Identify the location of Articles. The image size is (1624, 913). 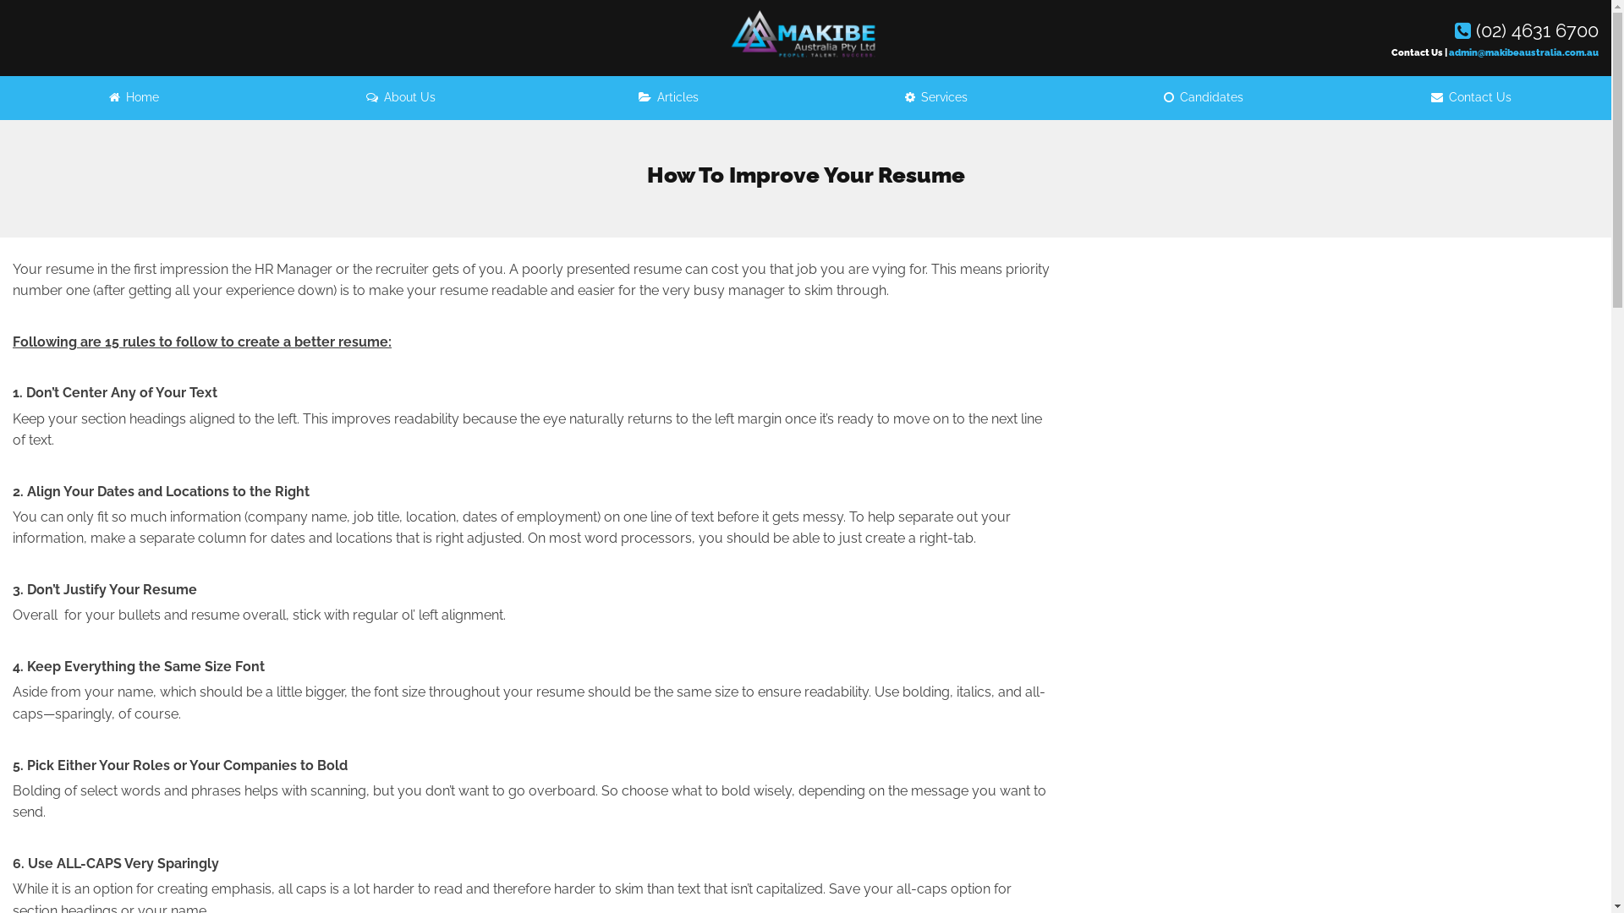
(668, 98).